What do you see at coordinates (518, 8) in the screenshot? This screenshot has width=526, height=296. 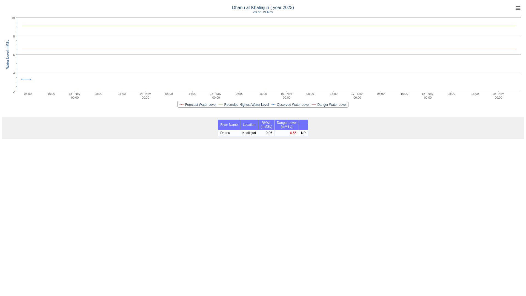 I see `Chart context menu` at bounding box center [518, 8].